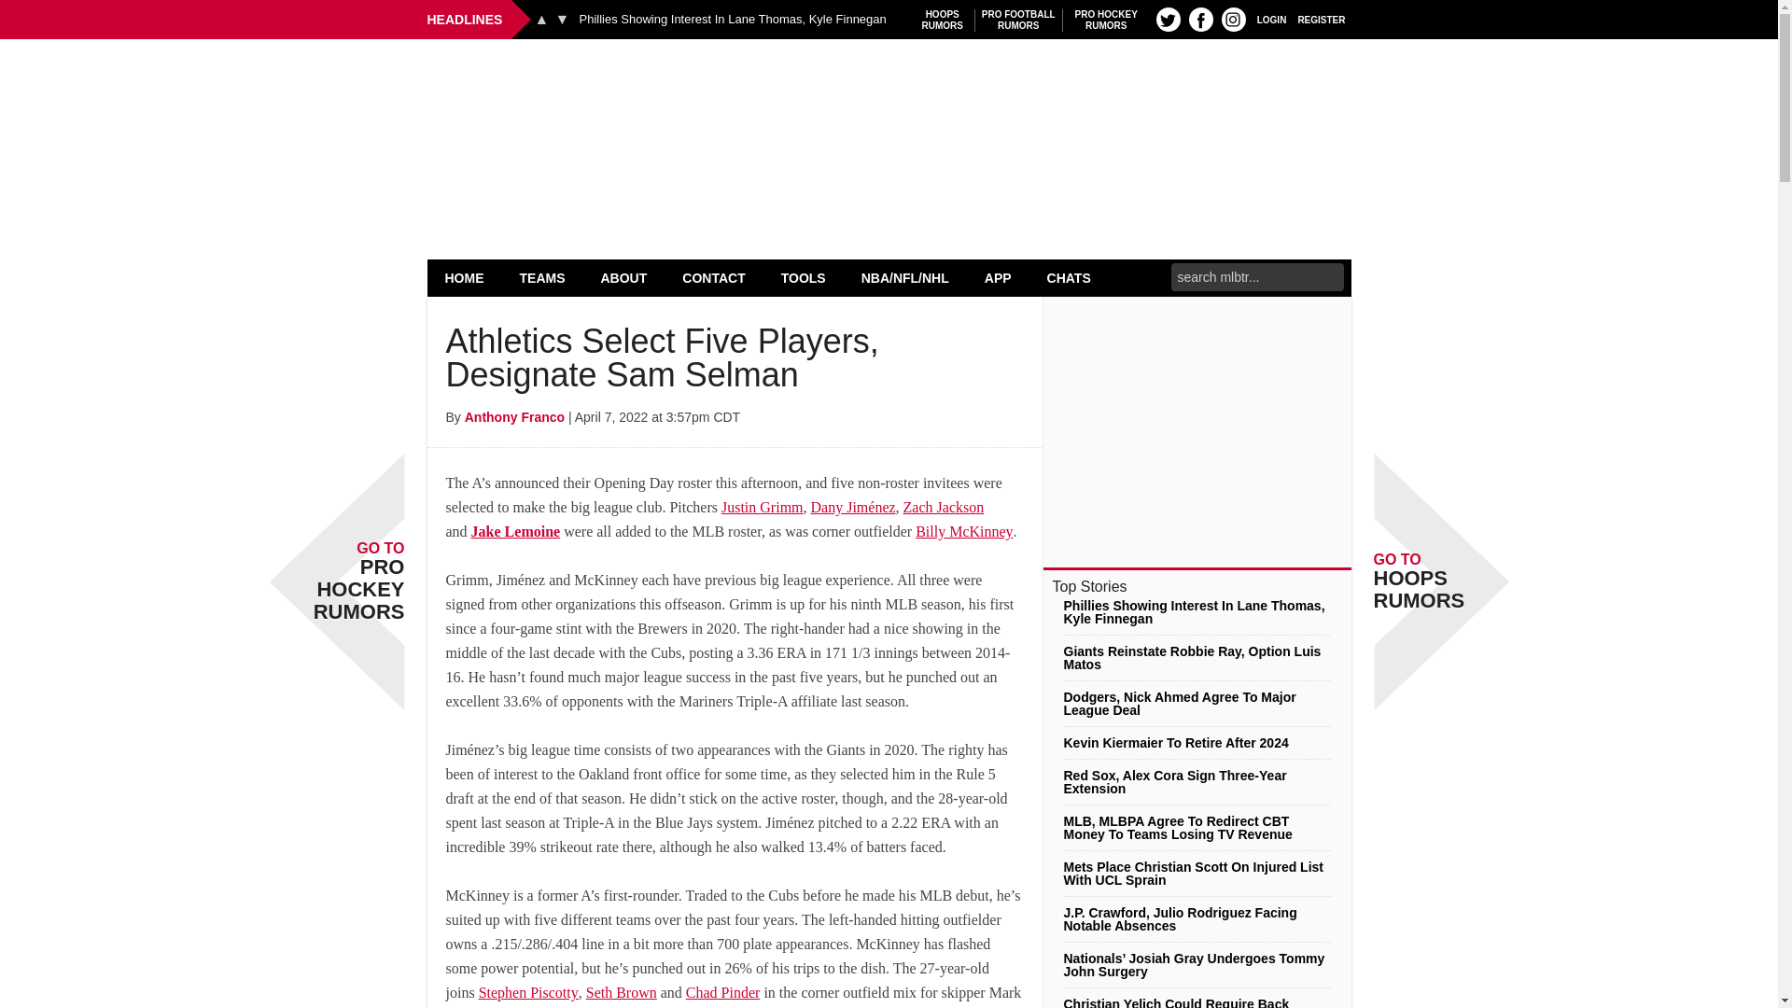  I want to click on Previous, so click(541, 19).